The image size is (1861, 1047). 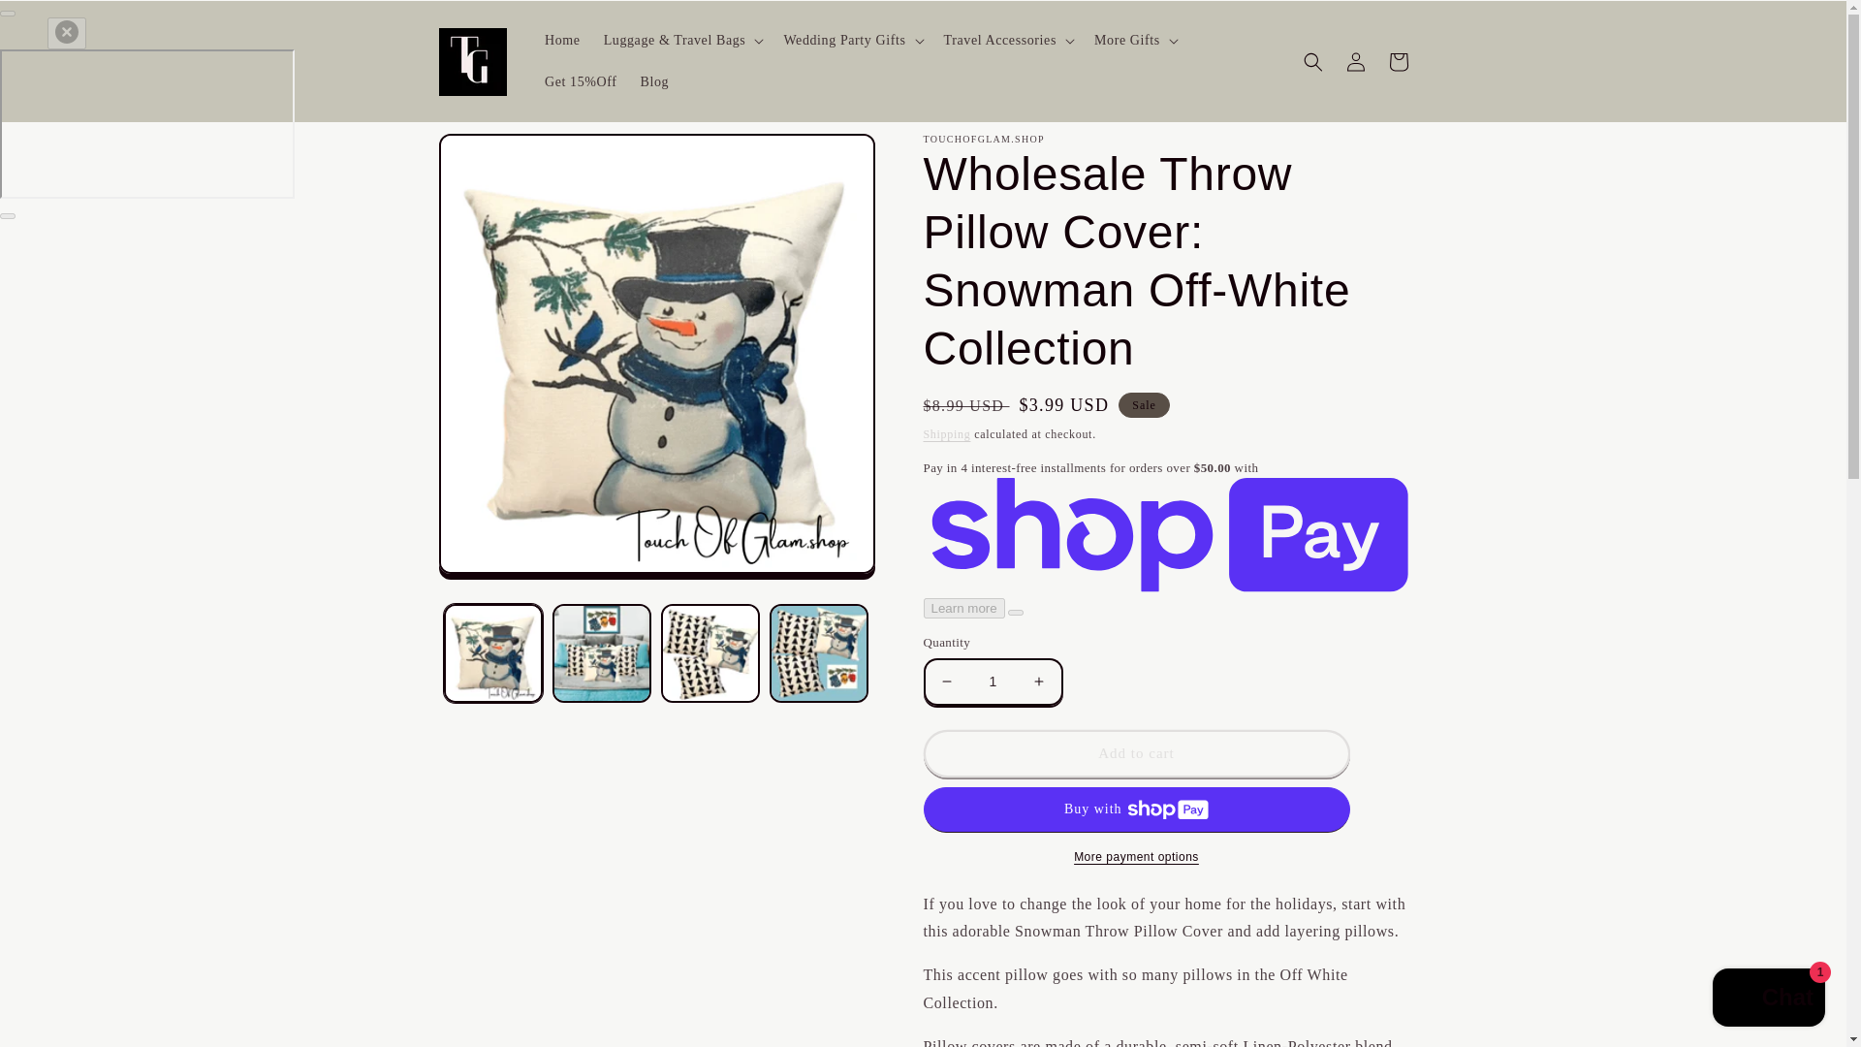 I want to click on Shopify online store chat, so click(x=1768, y=999).